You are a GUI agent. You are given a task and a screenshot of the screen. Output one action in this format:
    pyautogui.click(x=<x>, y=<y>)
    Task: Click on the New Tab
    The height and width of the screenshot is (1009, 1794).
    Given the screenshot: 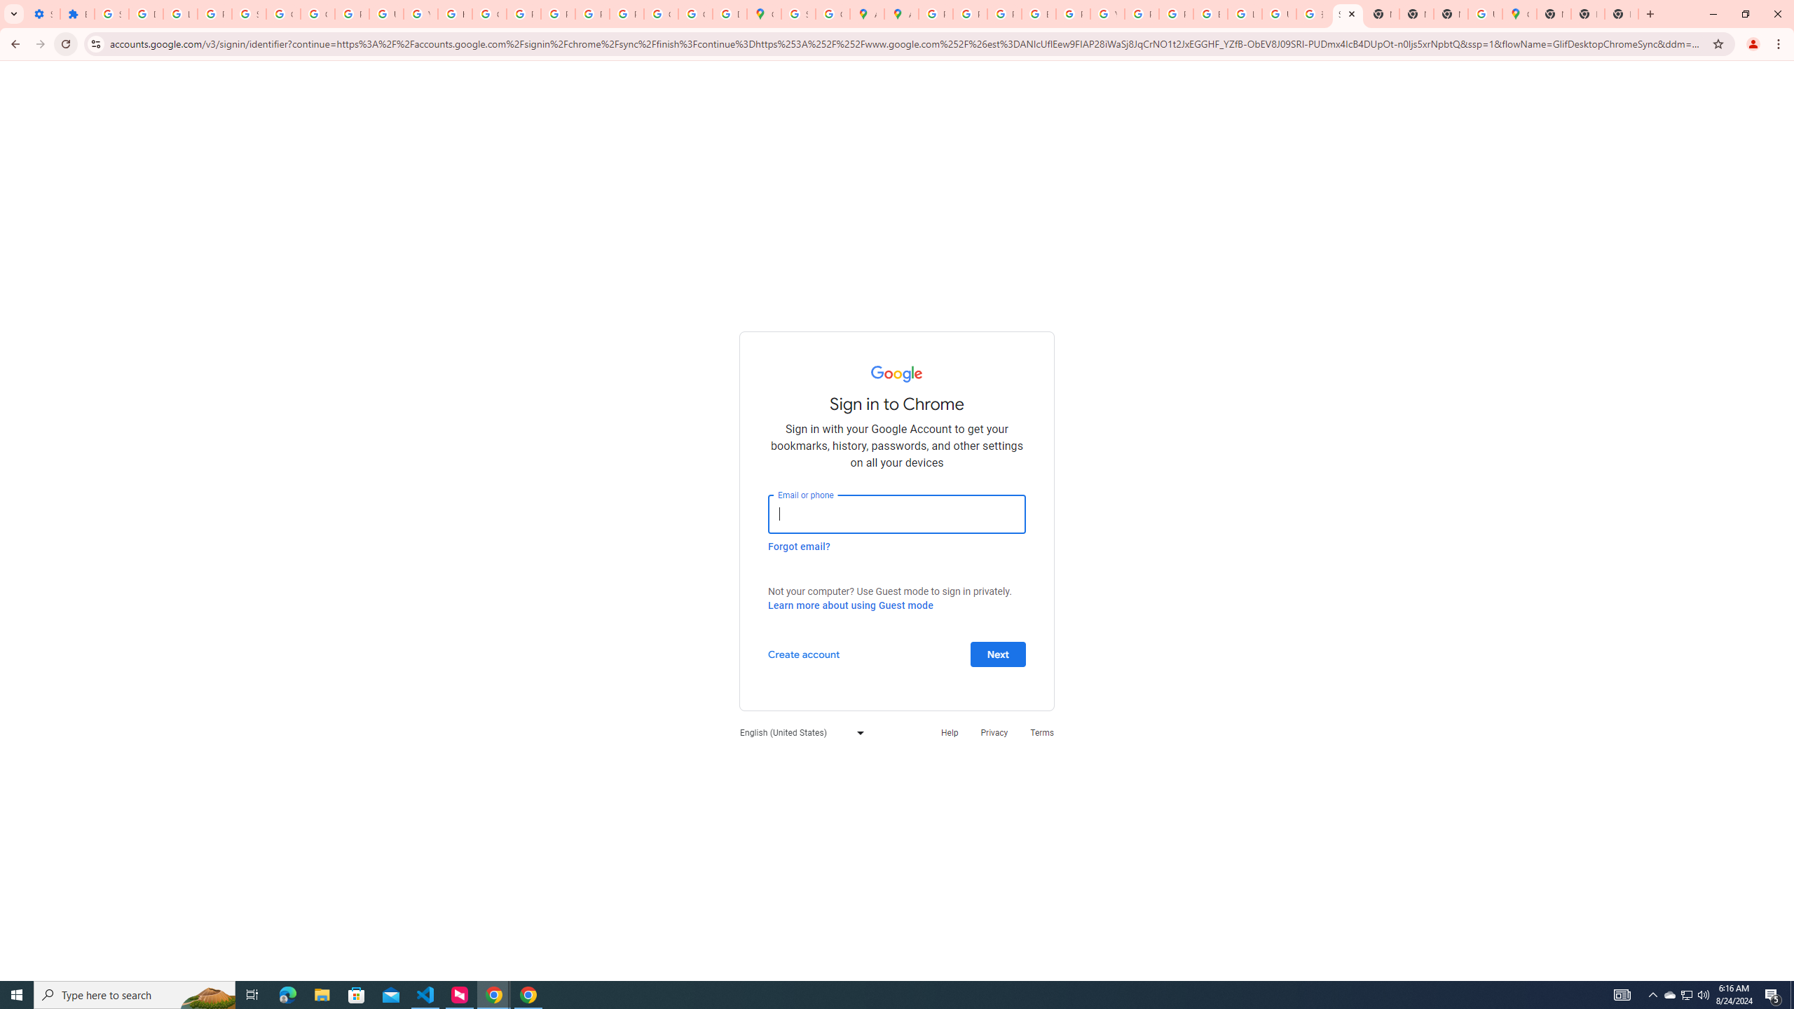 What is the action you would take?
    pyautogui.click(x=1451, y=14)
    